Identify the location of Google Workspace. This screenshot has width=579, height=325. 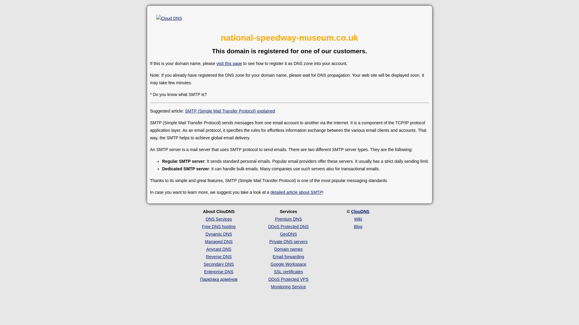
(288, 264).